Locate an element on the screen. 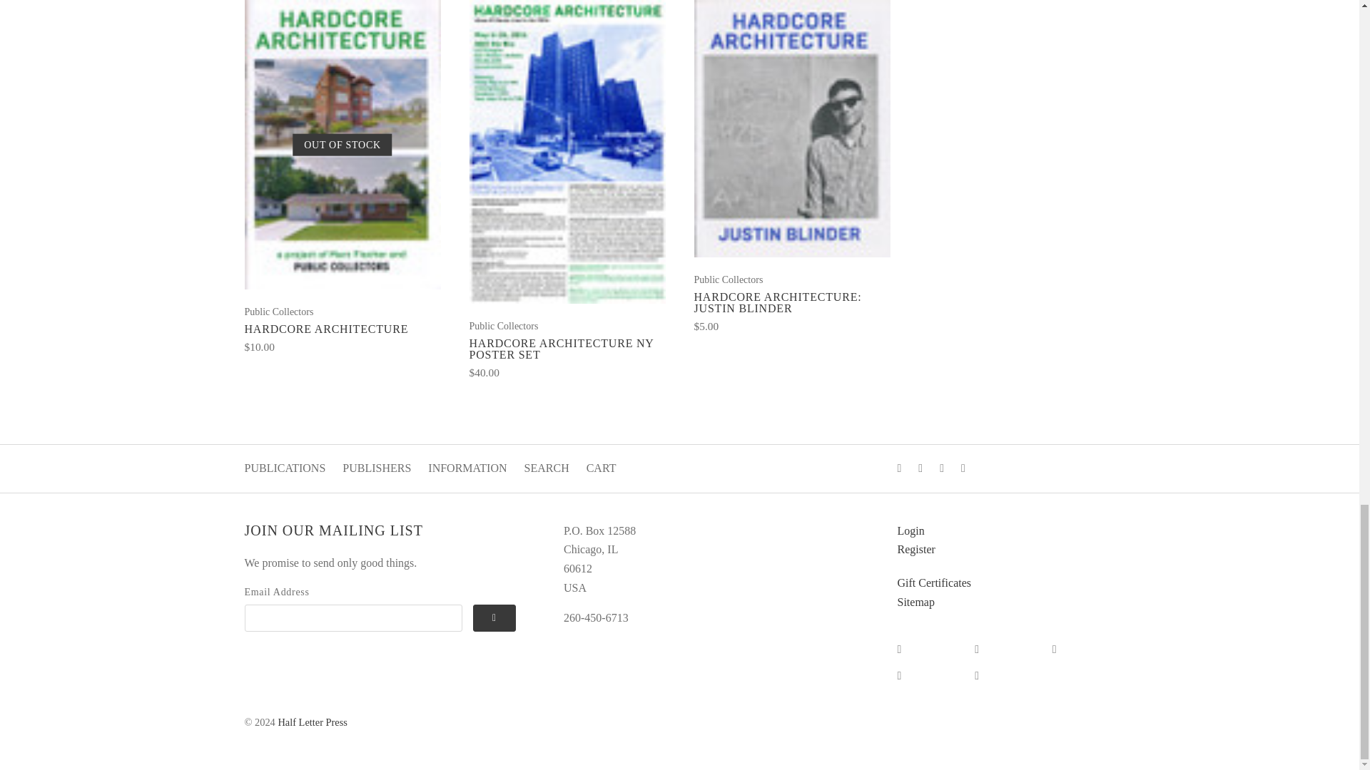  HARDCORE ARCHITECTURE NY POSTER SET is located at coordinates (562, 349).